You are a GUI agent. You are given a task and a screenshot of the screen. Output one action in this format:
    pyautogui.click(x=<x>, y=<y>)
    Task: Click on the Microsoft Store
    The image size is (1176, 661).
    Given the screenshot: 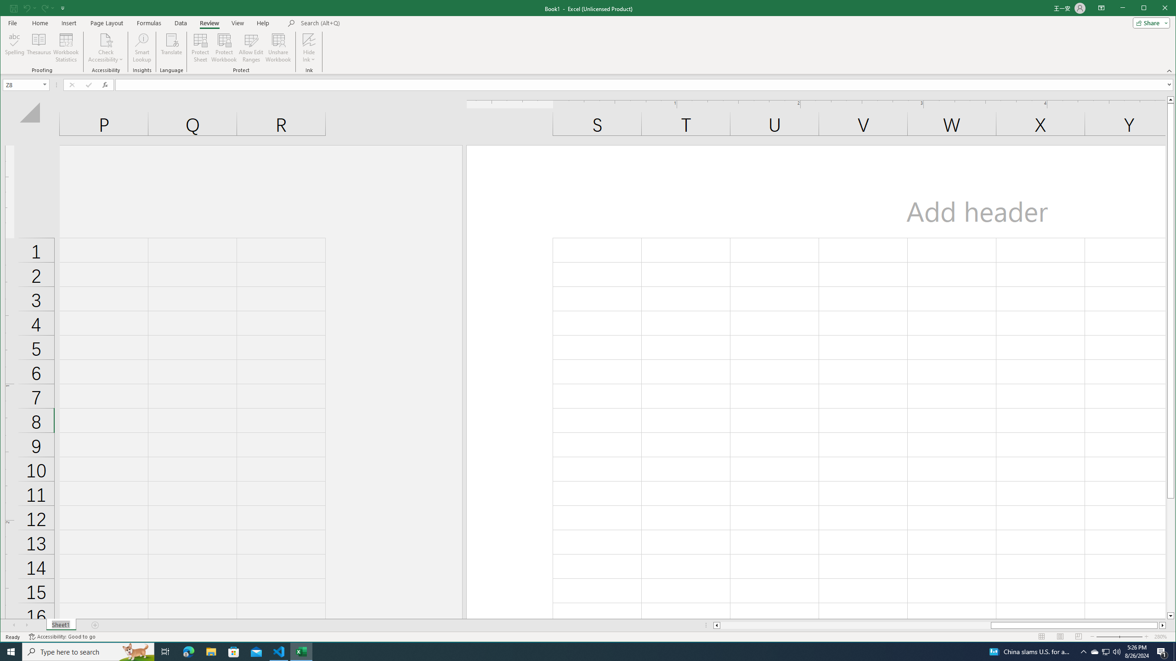 What is the action you would take?
    pyautogui.click(x=278, y=48)
    